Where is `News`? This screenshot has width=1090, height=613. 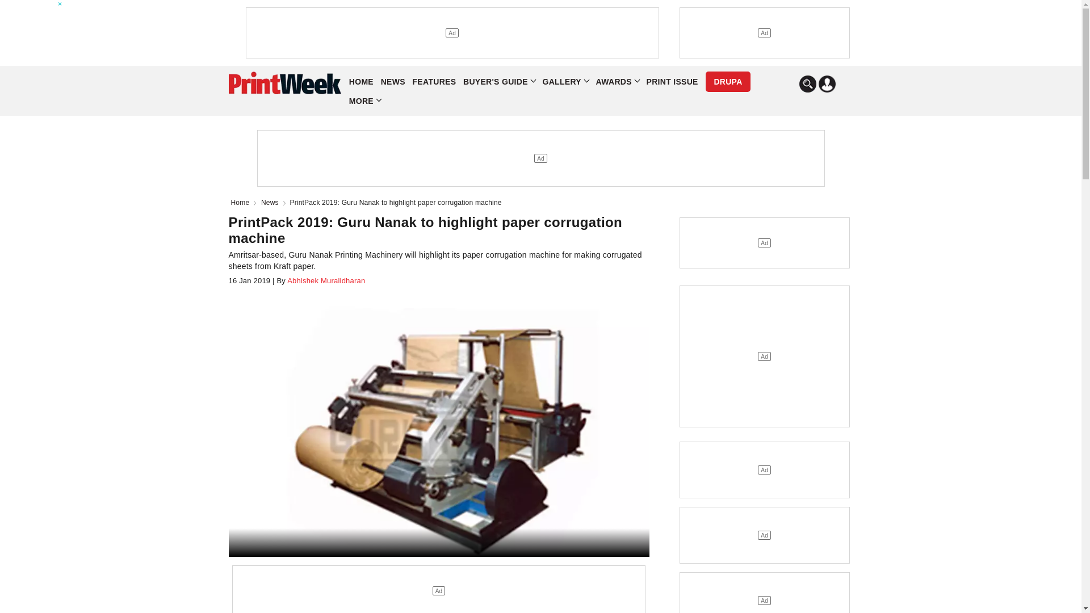 News is located at coordinates (272, 202).